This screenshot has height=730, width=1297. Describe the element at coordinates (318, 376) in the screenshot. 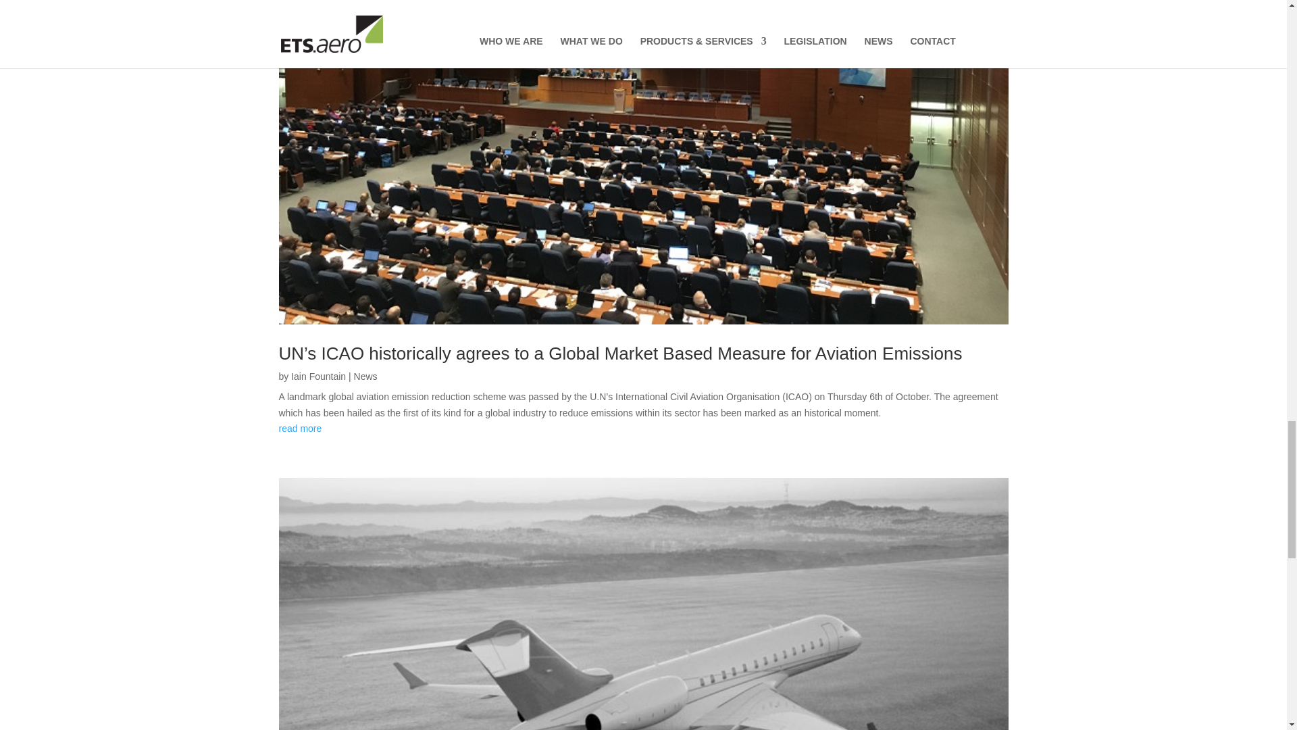

I see `Iain Fountain` at that location.